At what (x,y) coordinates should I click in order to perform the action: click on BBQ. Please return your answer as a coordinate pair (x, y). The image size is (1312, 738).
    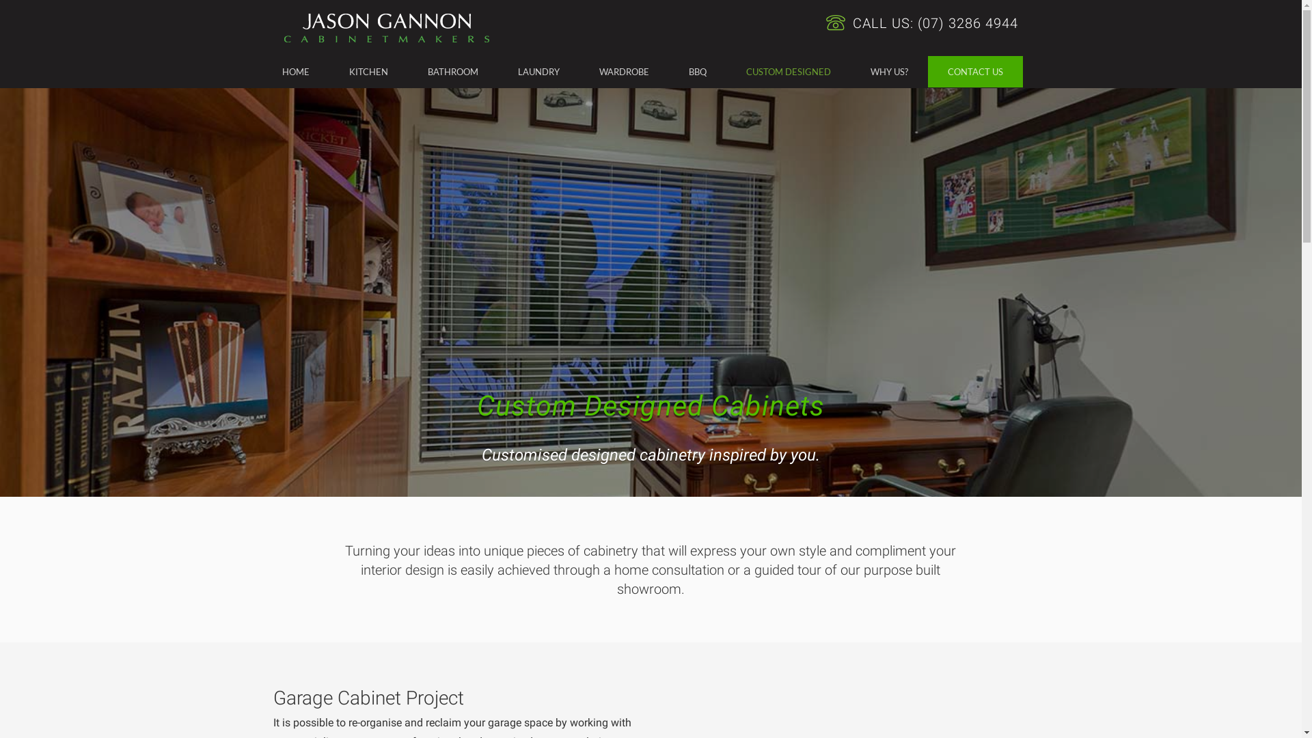
    Looking at the image, I should click on (697, 72).